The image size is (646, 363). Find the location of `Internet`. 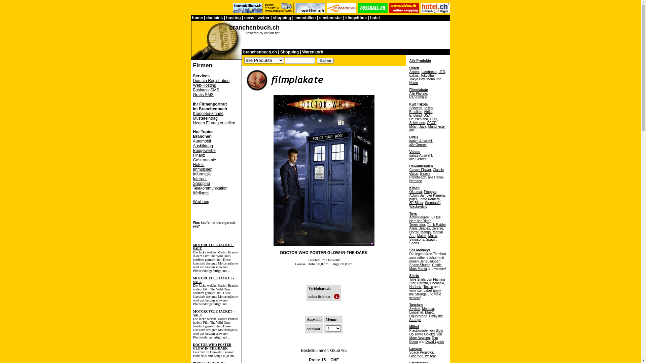

Internet is located at coordinates (200, 179).